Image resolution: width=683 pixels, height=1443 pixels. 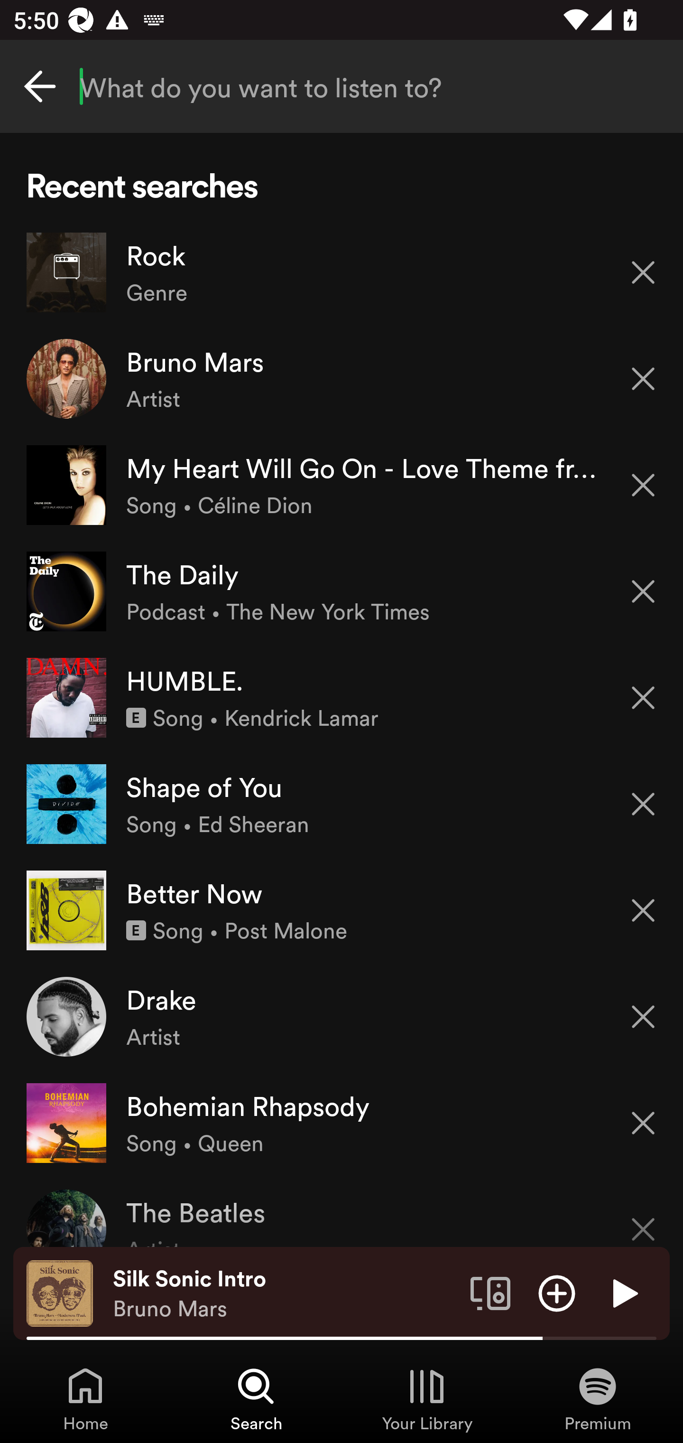 I want to click on Remove, so click(x=643, y=591).